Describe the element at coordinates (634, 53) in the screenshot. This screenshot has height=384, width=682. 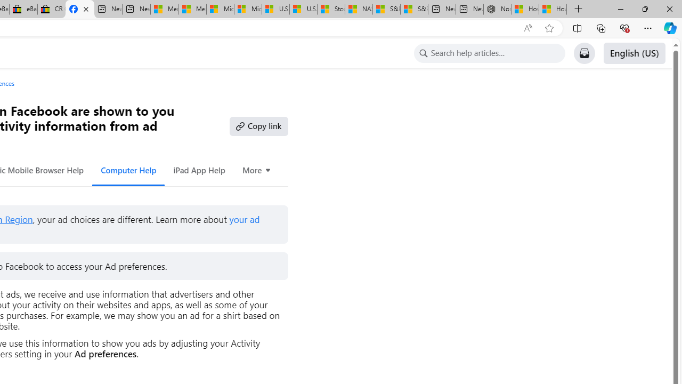
I see `Change Language: English (US)` at that location.